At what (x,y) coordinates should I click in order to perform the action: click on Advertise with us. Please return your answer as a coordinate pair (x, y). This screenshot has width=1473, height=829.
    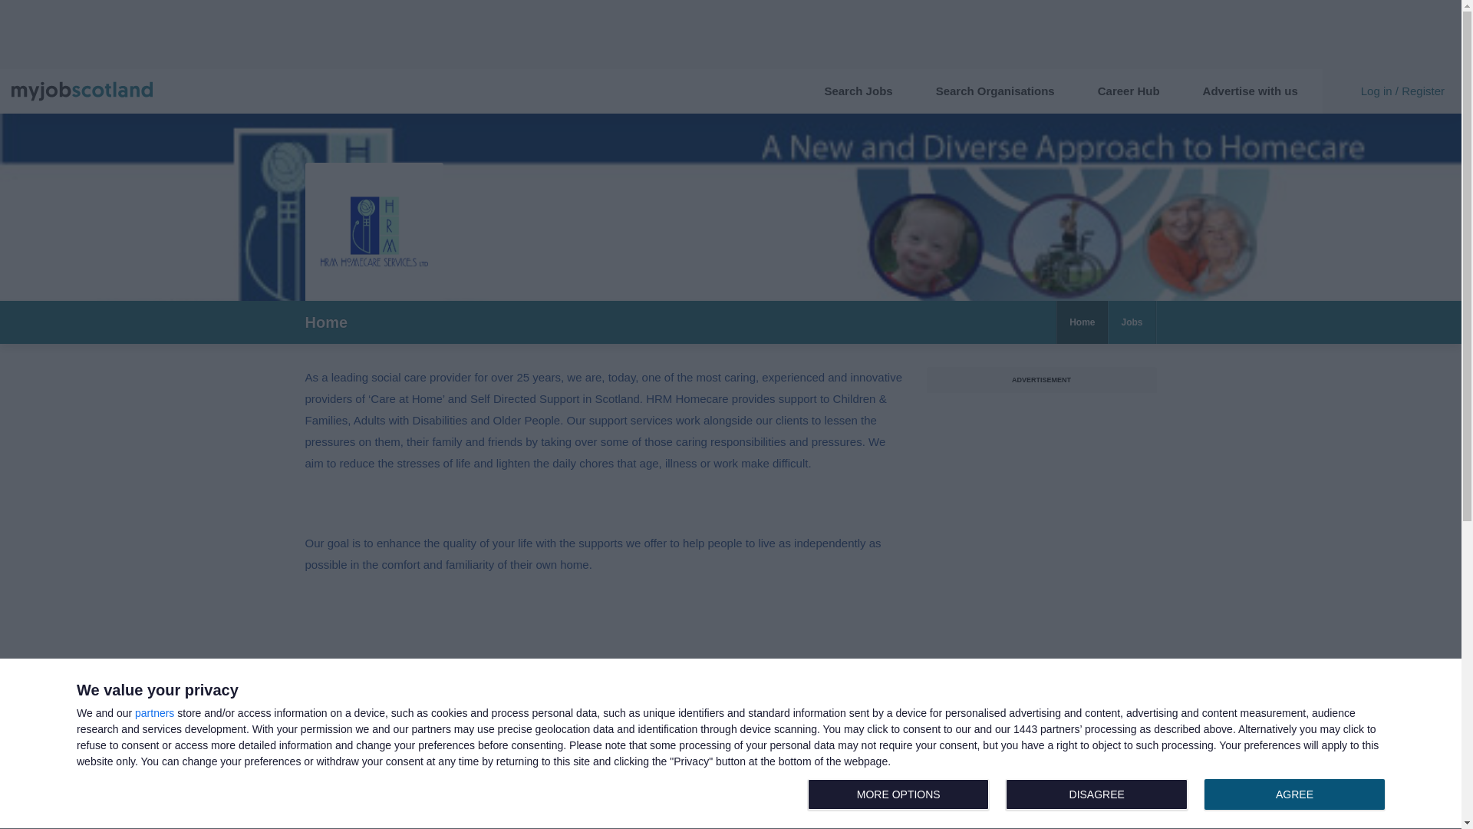
    Looking at the image, I should click on (1294, 794).